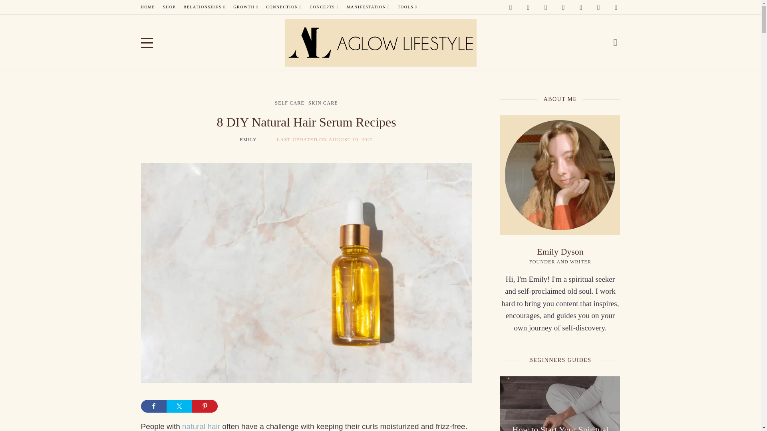 This screenshot has height=431, width=767. What do you see at coordinates (323, 104) in the screenshot?
I see `SKIN CARE` at bounding box center [323, 104].